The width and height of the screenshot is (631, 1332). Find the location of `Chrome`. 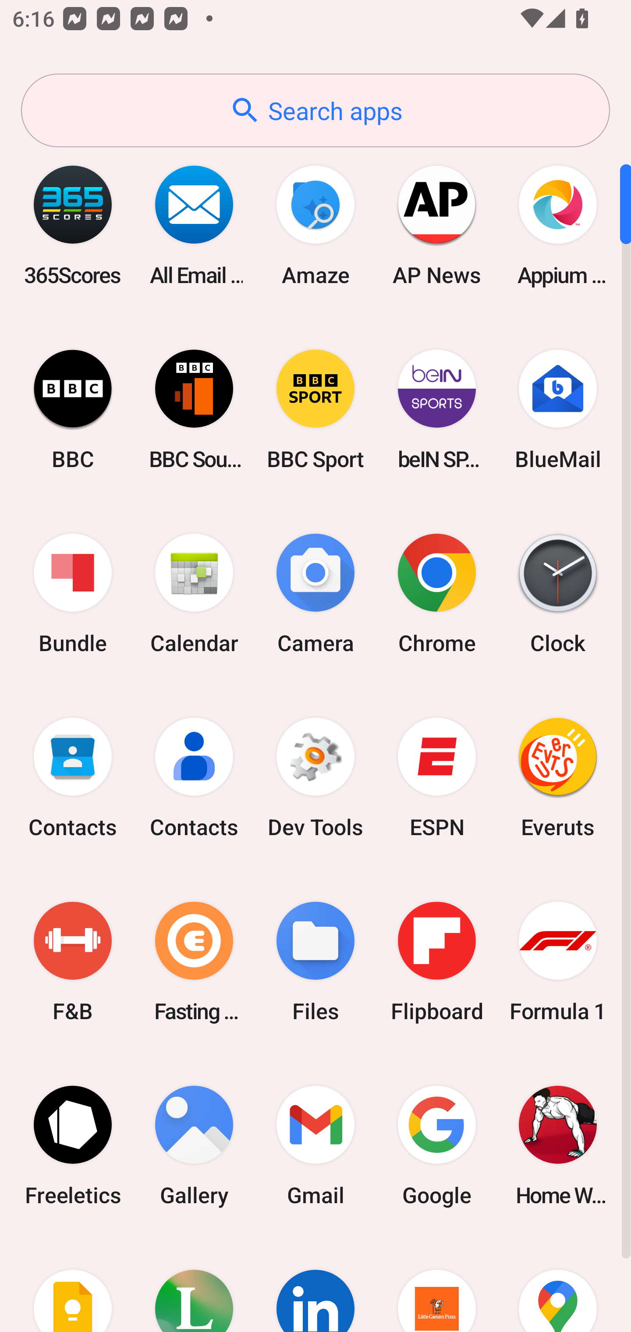

Chrome is located at coordinates (436, 594).